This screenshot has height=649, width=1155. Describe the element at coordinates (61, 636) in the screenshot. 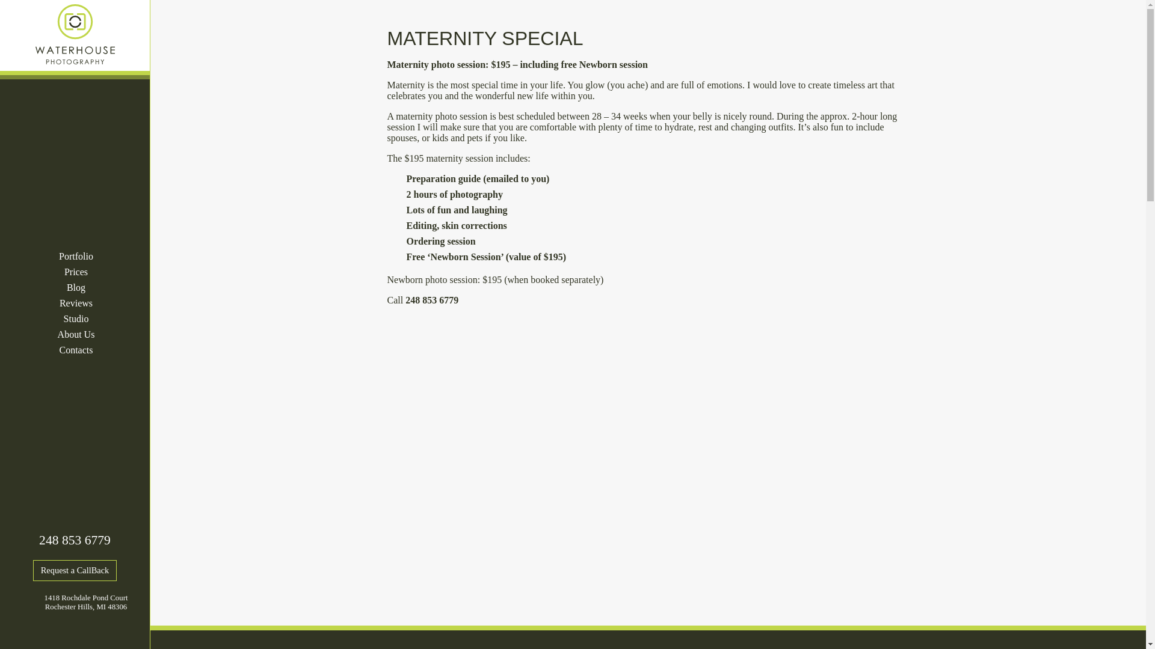

I see `Waterhouse Photography Facebook` at that location.